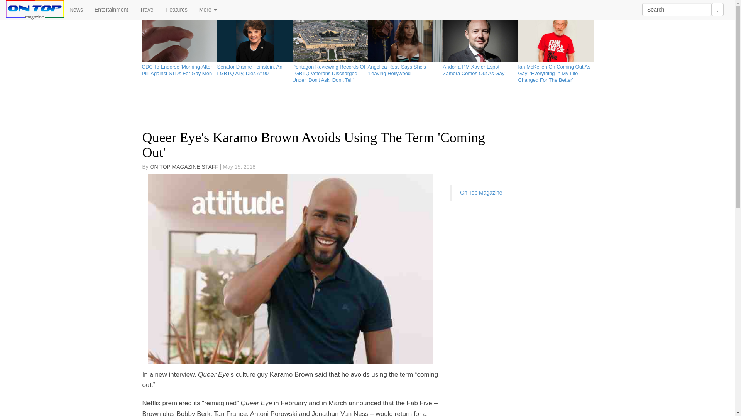  Describe the element at coordinates (254, 69) in the screenshot. I see `Senator Dianne Feinstein, An LGBTQ Ally, Dies At 90` at that location.